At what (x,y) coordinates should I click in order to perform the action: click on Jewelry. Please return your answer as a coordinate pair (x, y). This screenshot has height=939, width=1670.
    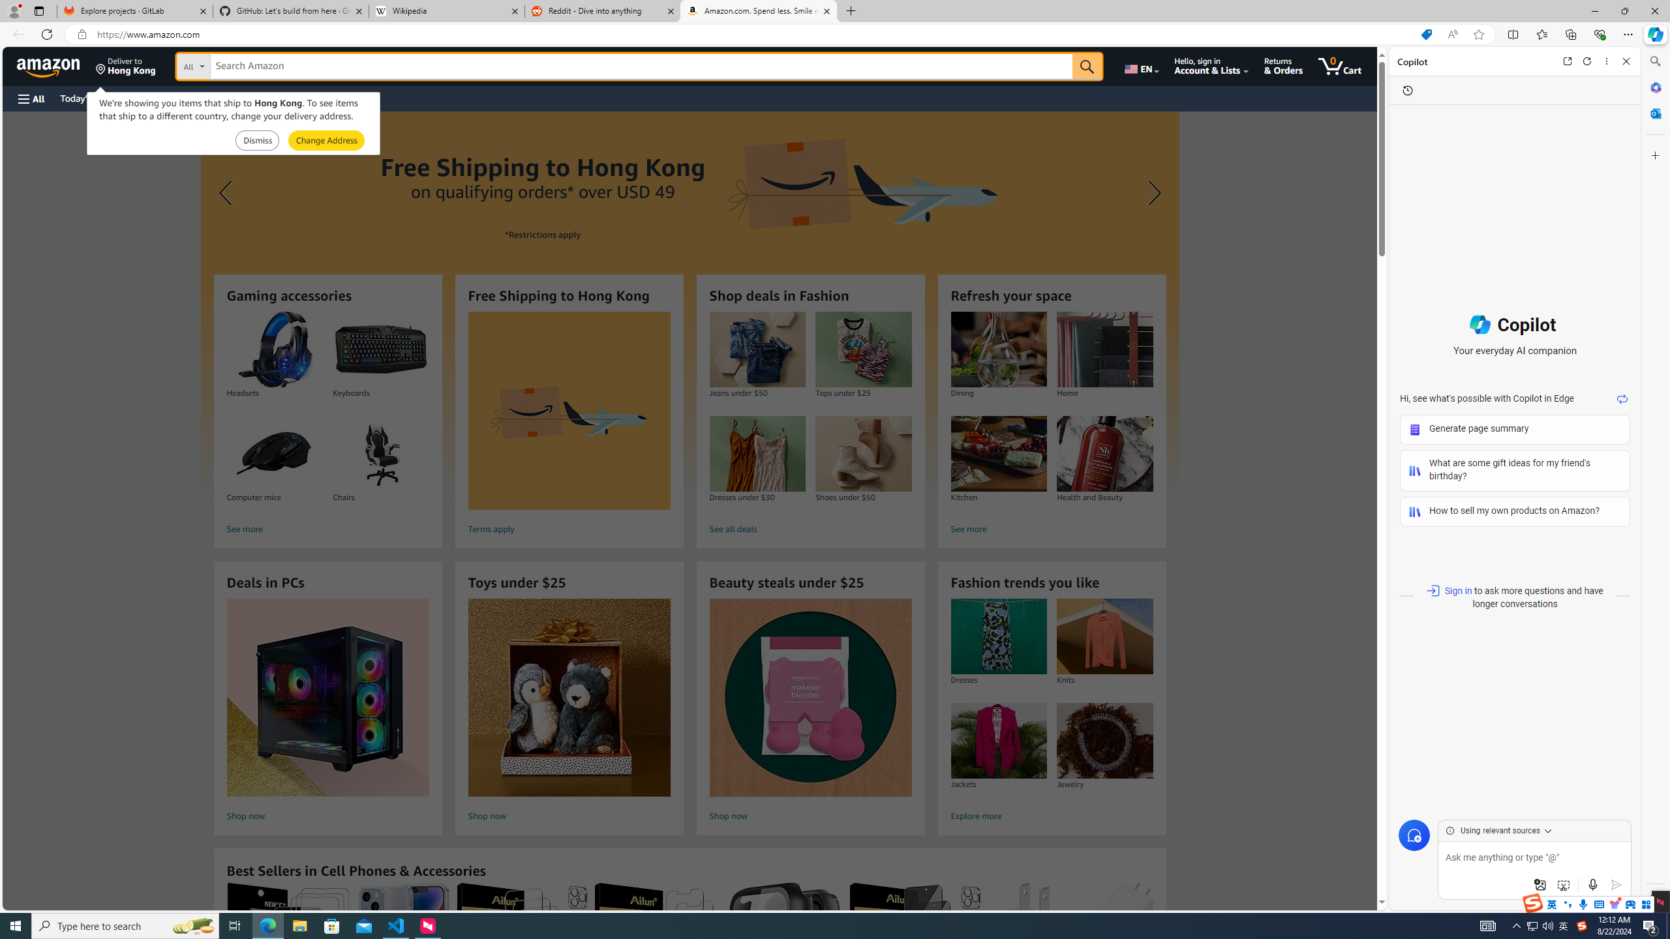
    Looking at the image, I should click on (1105, 741).